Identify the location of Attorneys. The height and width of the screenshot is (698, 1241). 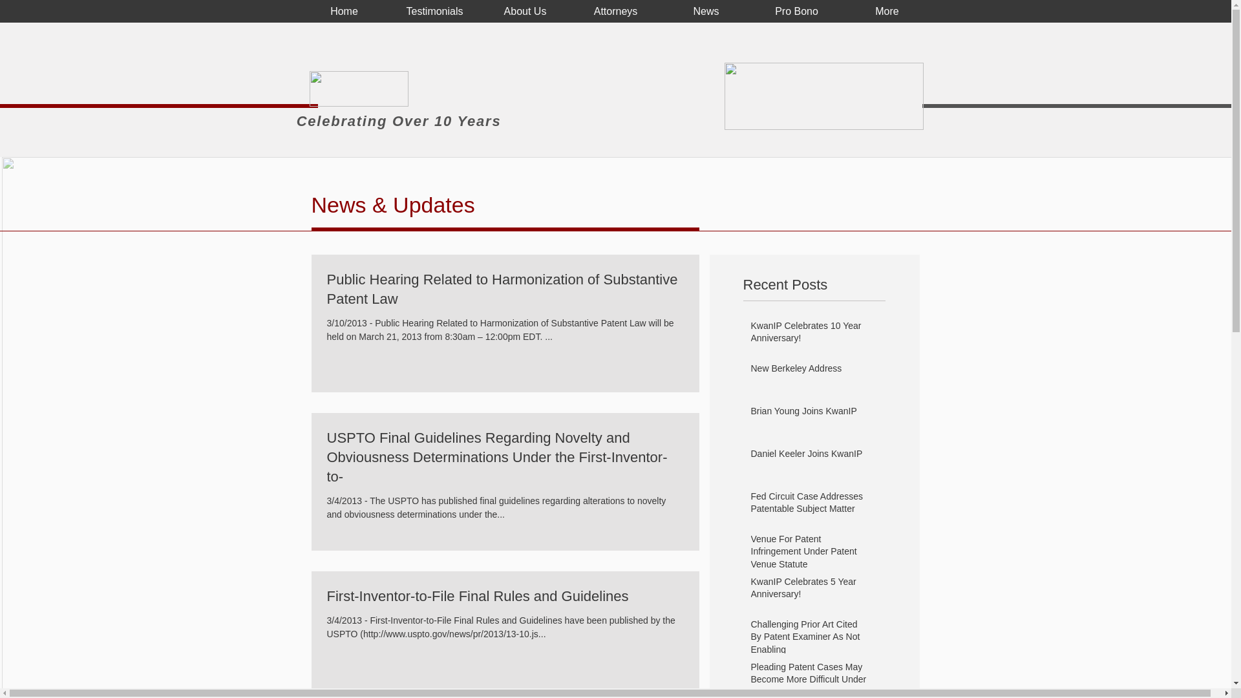
(615, 12).